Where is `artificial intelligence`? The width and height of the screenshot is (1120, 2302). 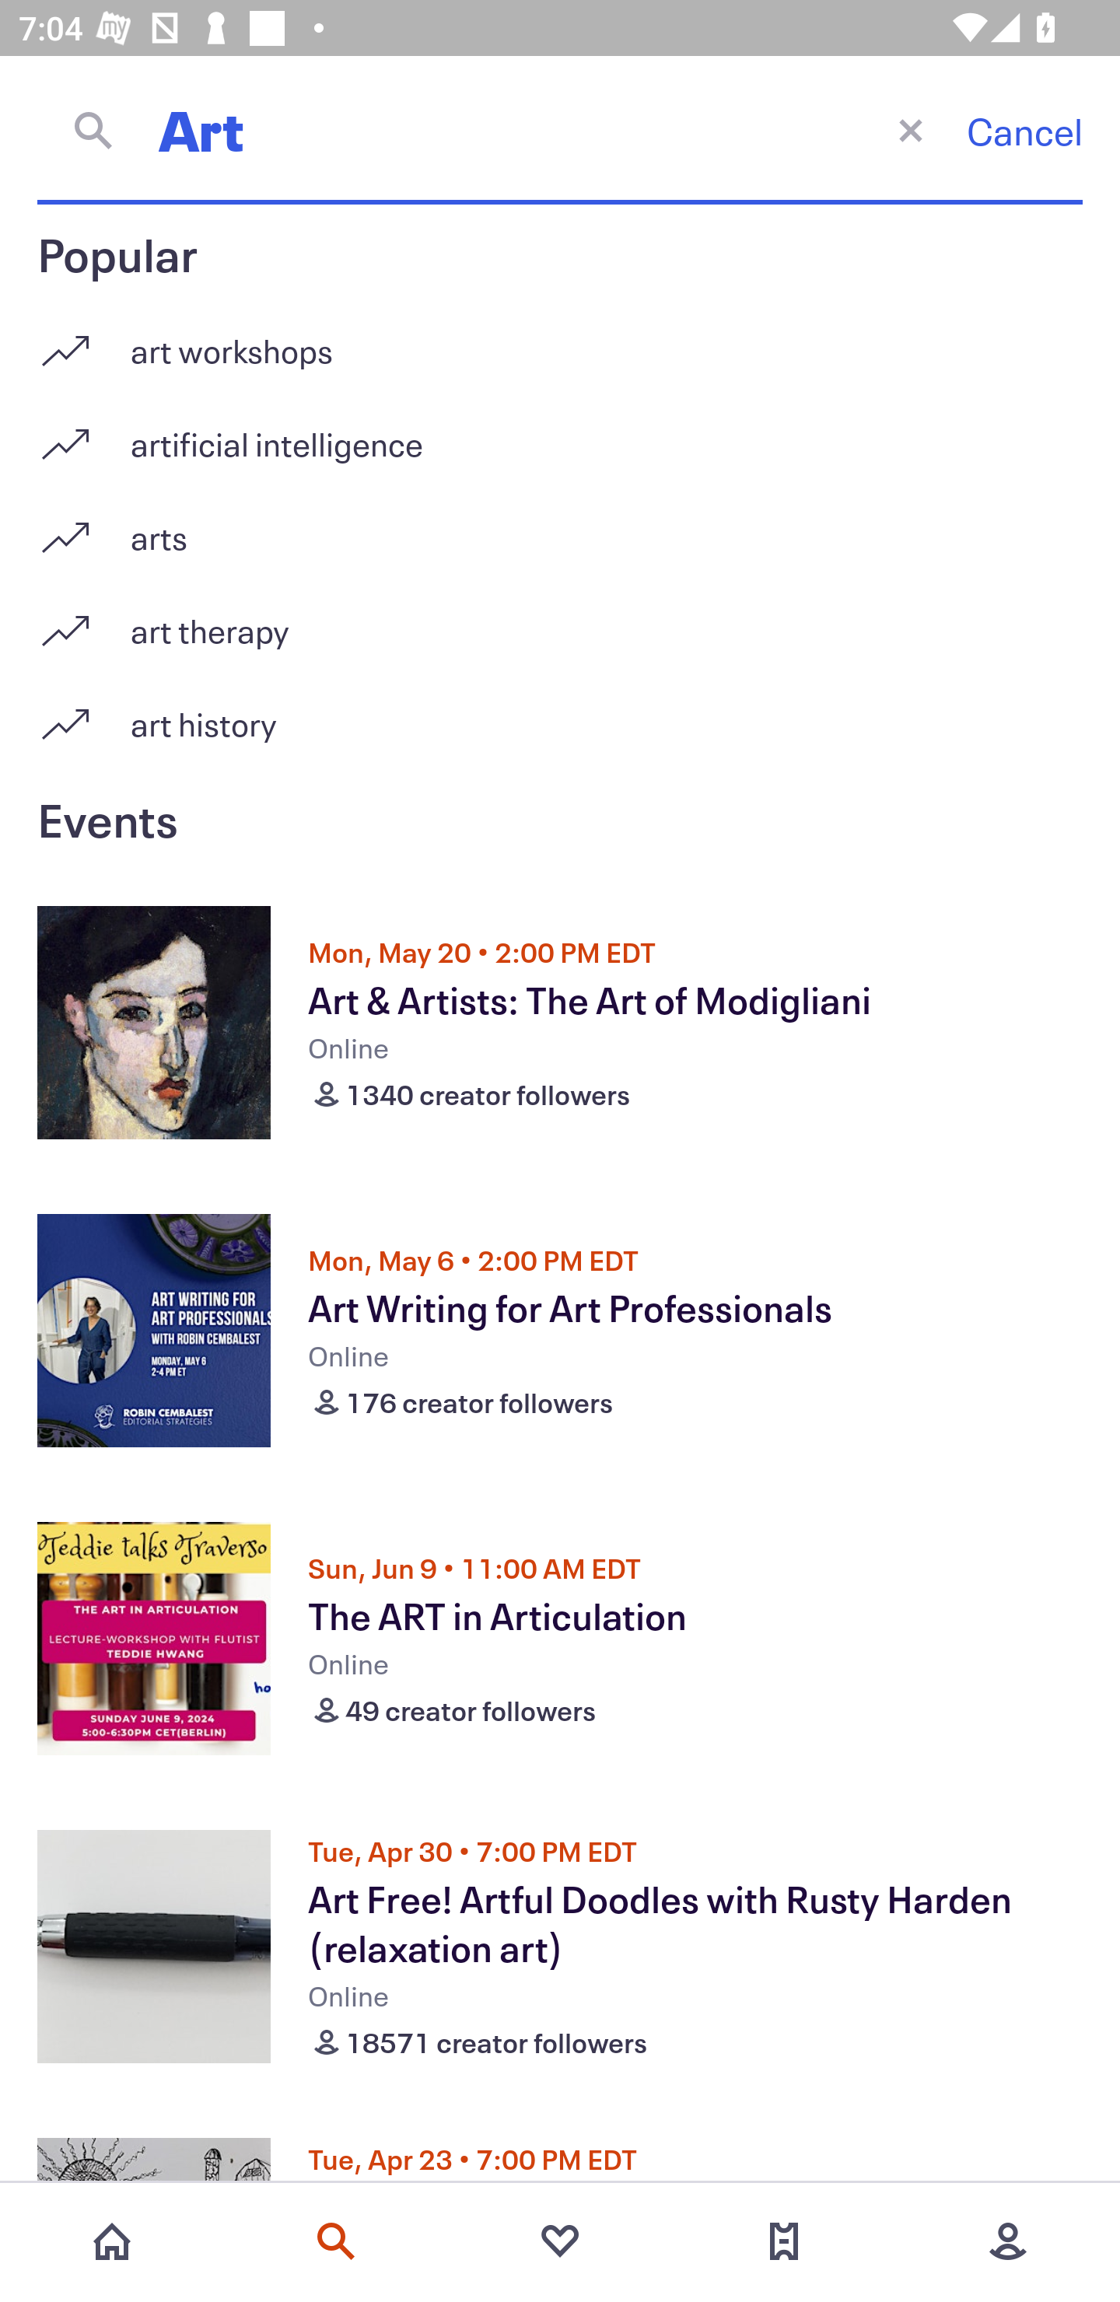 artificial intelligence is located at coordinates (560, 434).